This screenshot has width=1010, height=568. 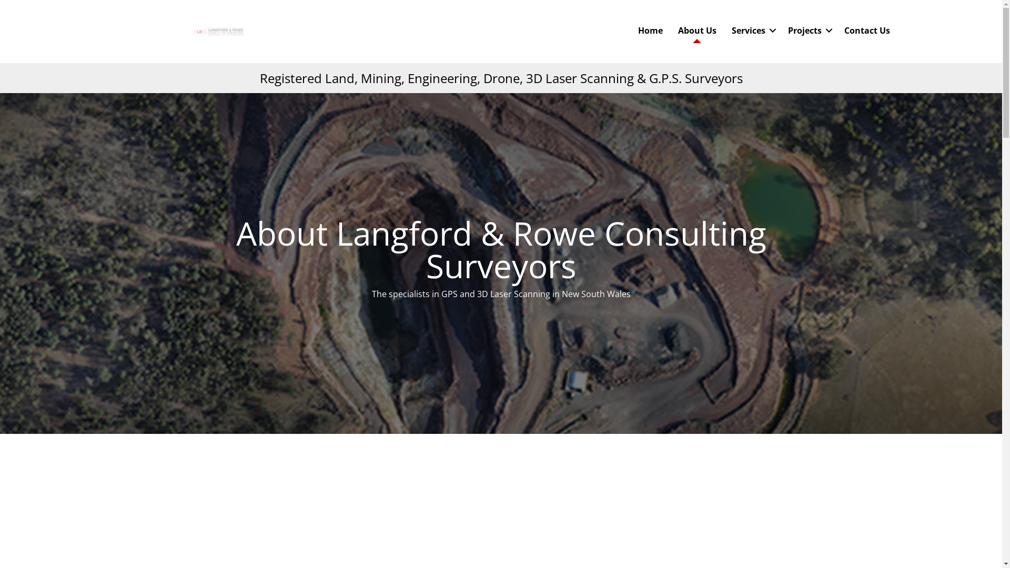 I want to click on Projects, so click(x=809, y=31).